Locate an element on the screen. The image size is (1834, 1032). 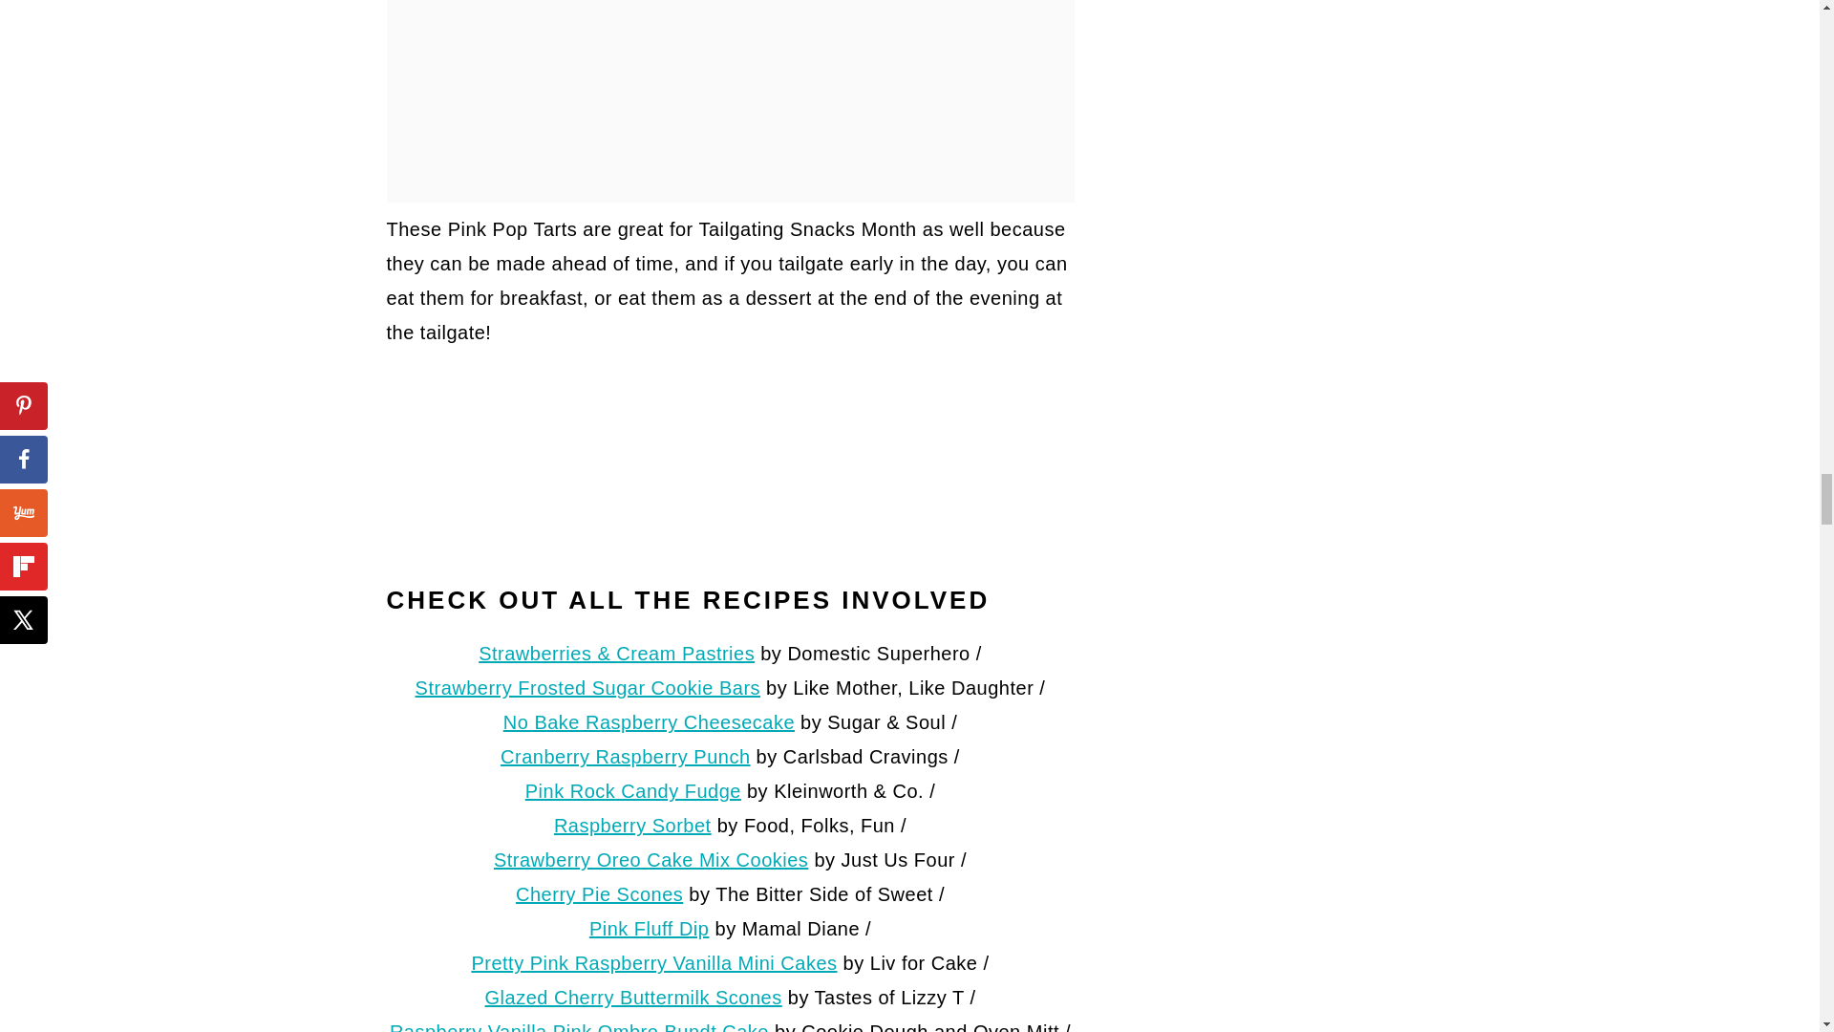
Cranberry Raspberry Punch is located at coordinates (625, 757).